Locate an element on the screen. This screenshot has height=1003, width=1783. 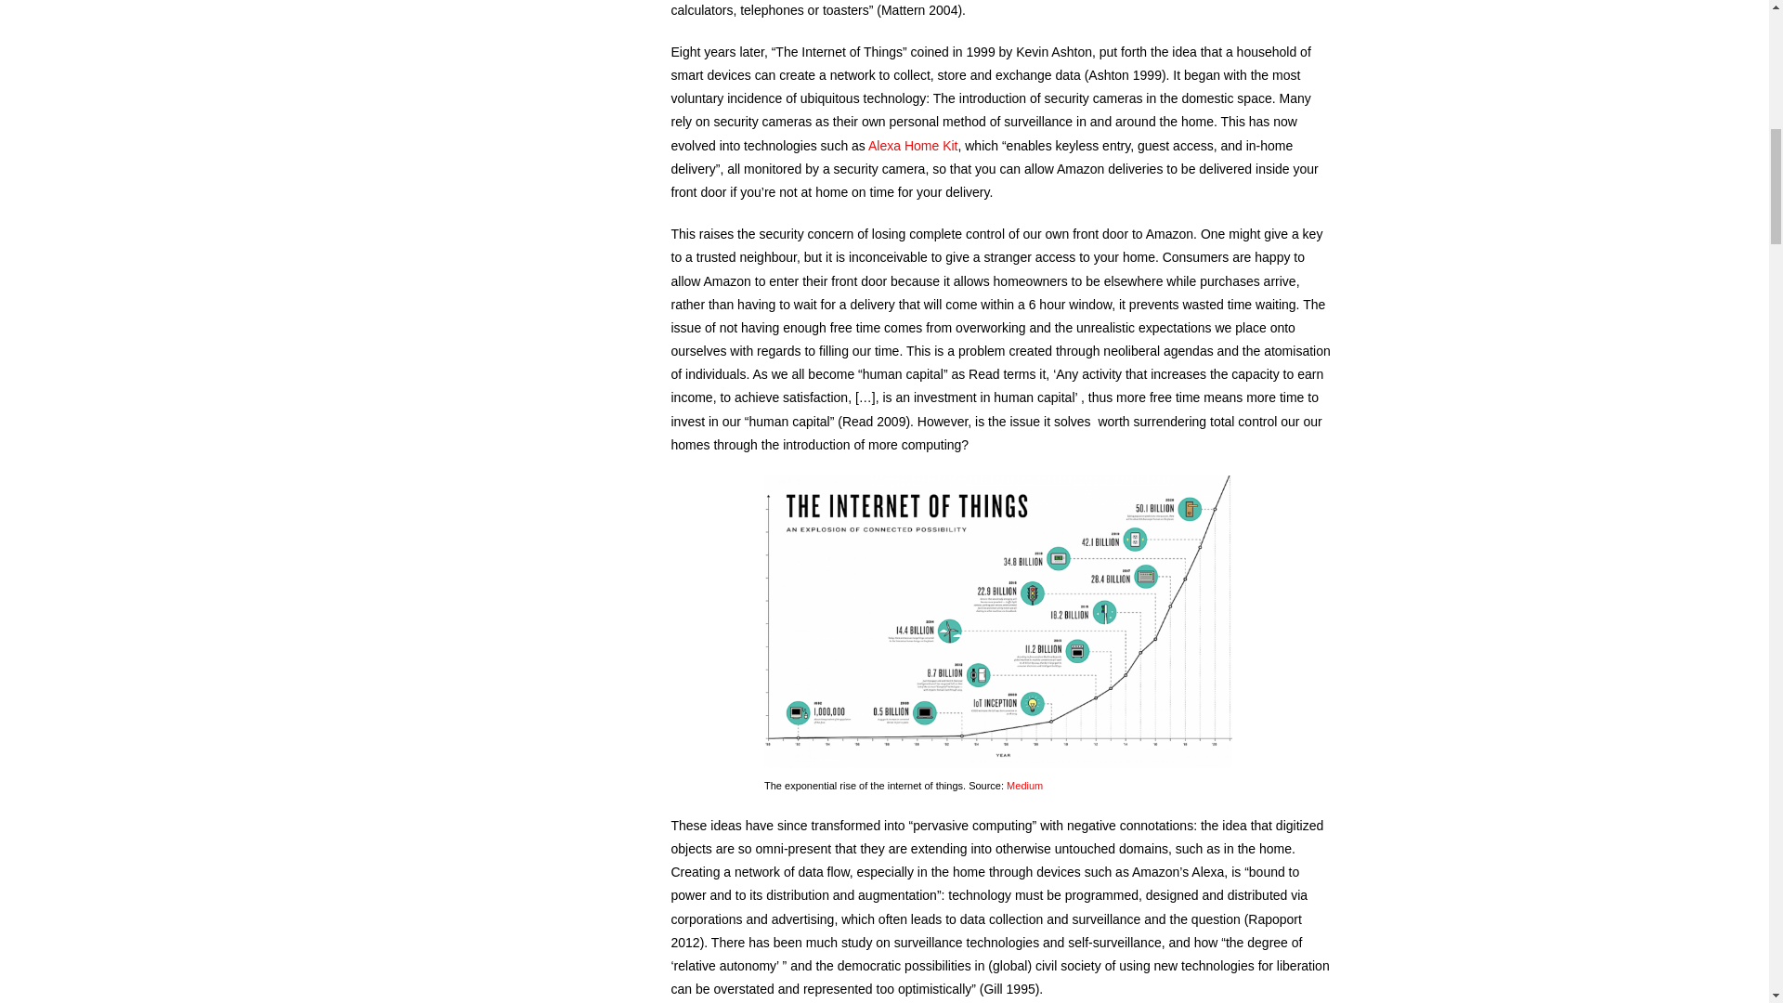
Medium is located at coordinates (1025, 786).